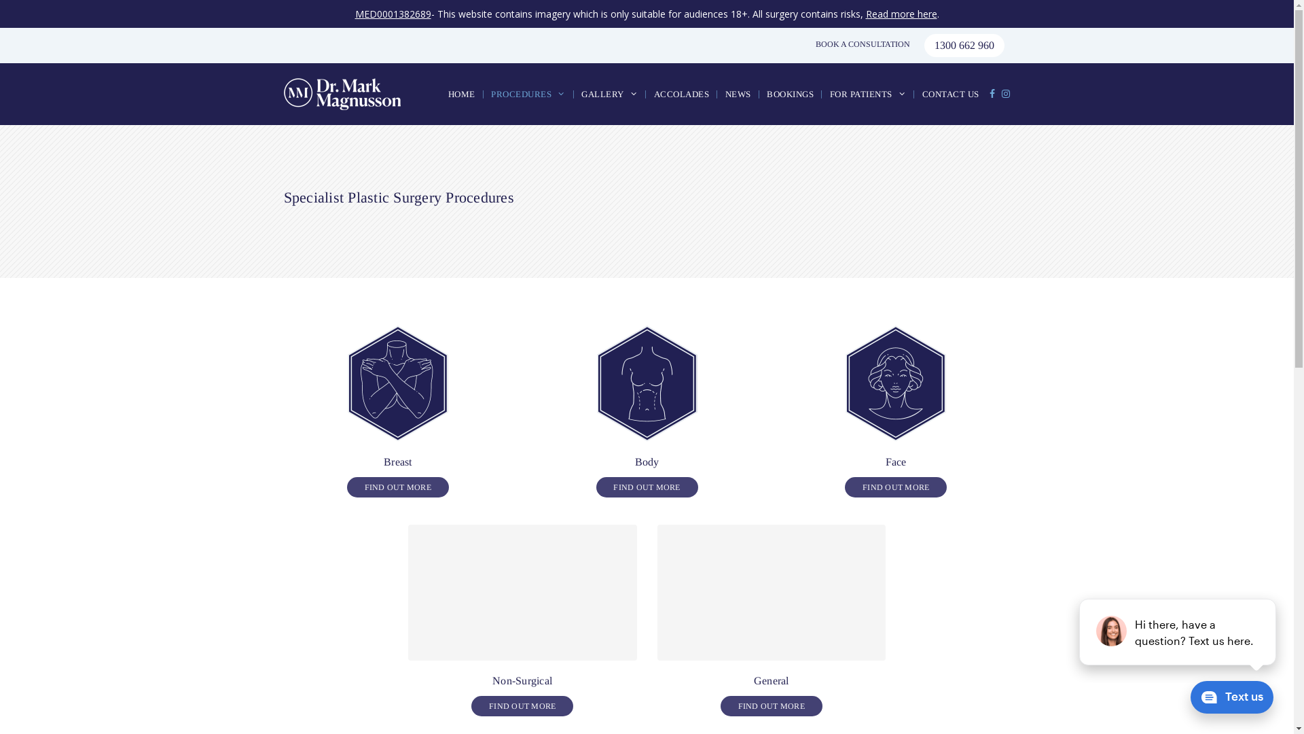 This screenshot has width=1304, height=734. I want to click on CONTACT US, so click(949, 94).